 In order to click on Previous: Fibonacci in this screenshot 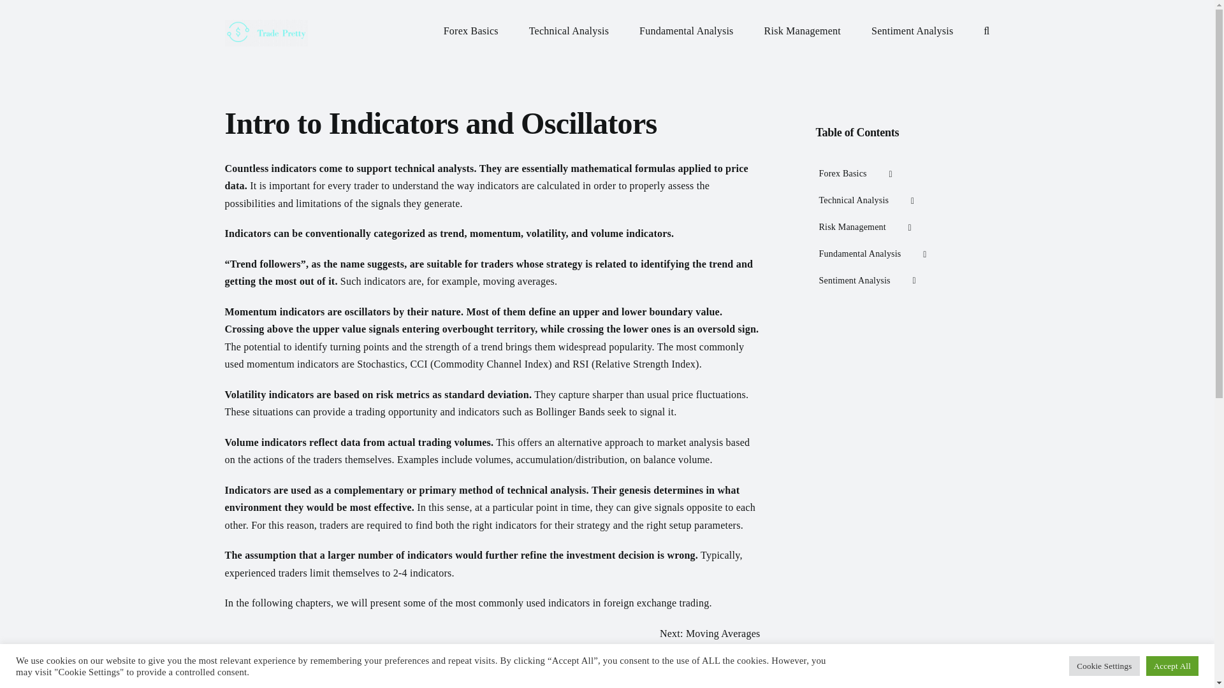, I will do `click(718, 663)`.